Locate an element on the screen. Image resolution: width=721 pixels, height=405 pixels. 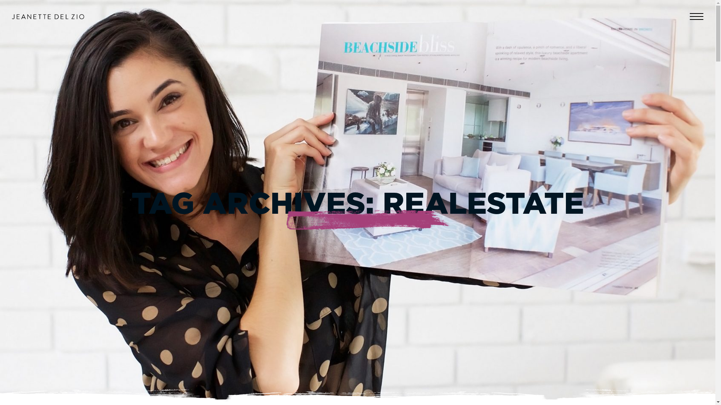
Jeanette Del Zio is located at coordinates (48, 16).